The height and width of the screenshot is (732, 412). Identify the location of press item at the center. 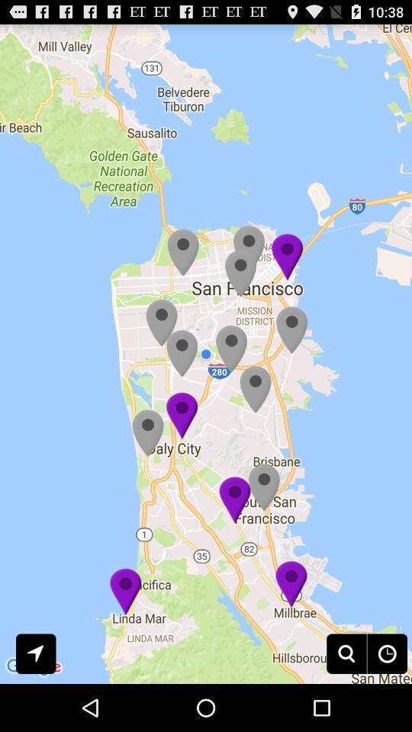
(206, 354).